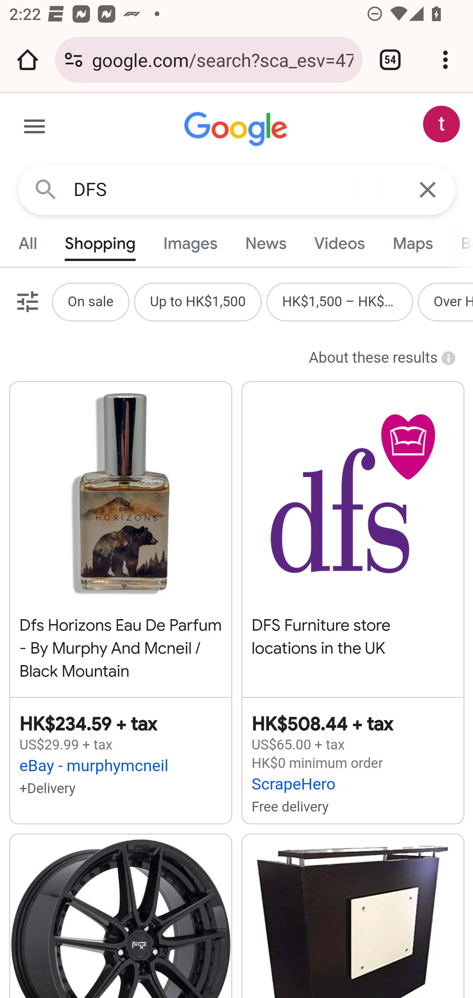 This screenshot has height=998, width=473. Describe the element at coordinates (28, 243) in the screenshot. I see `All` at that location.